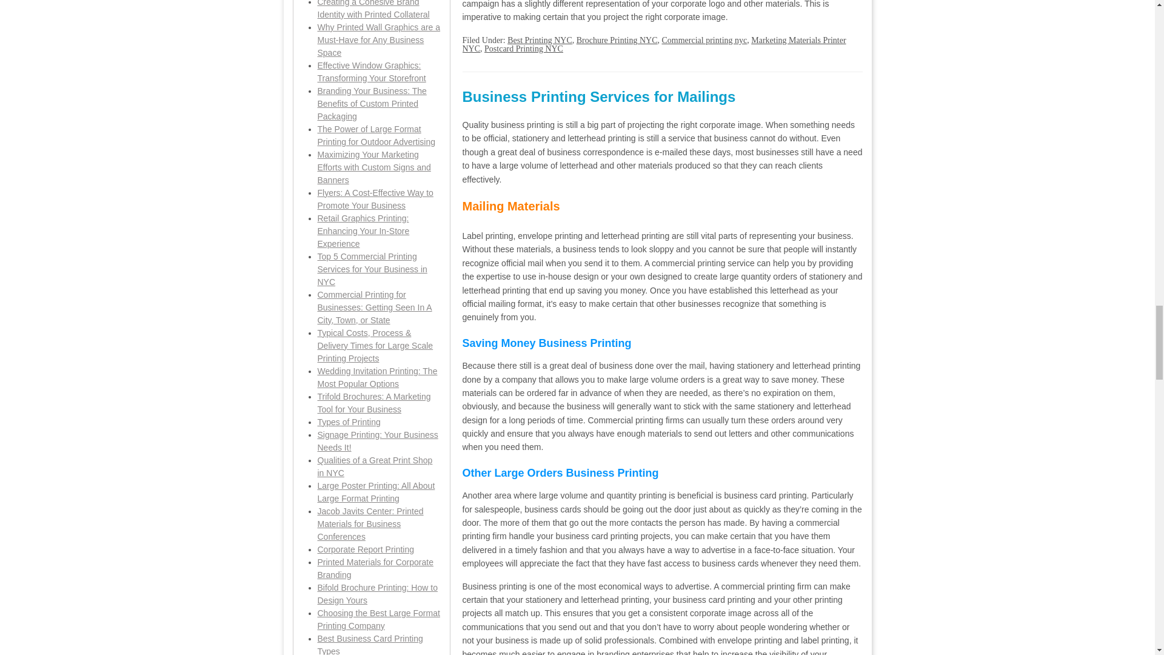  What do you see at coordinates (364, 231) in the screenshot?
I see `Retail Graphics Printing: Enhancing Your In-Store Experience` at bounding box center [364, 231].